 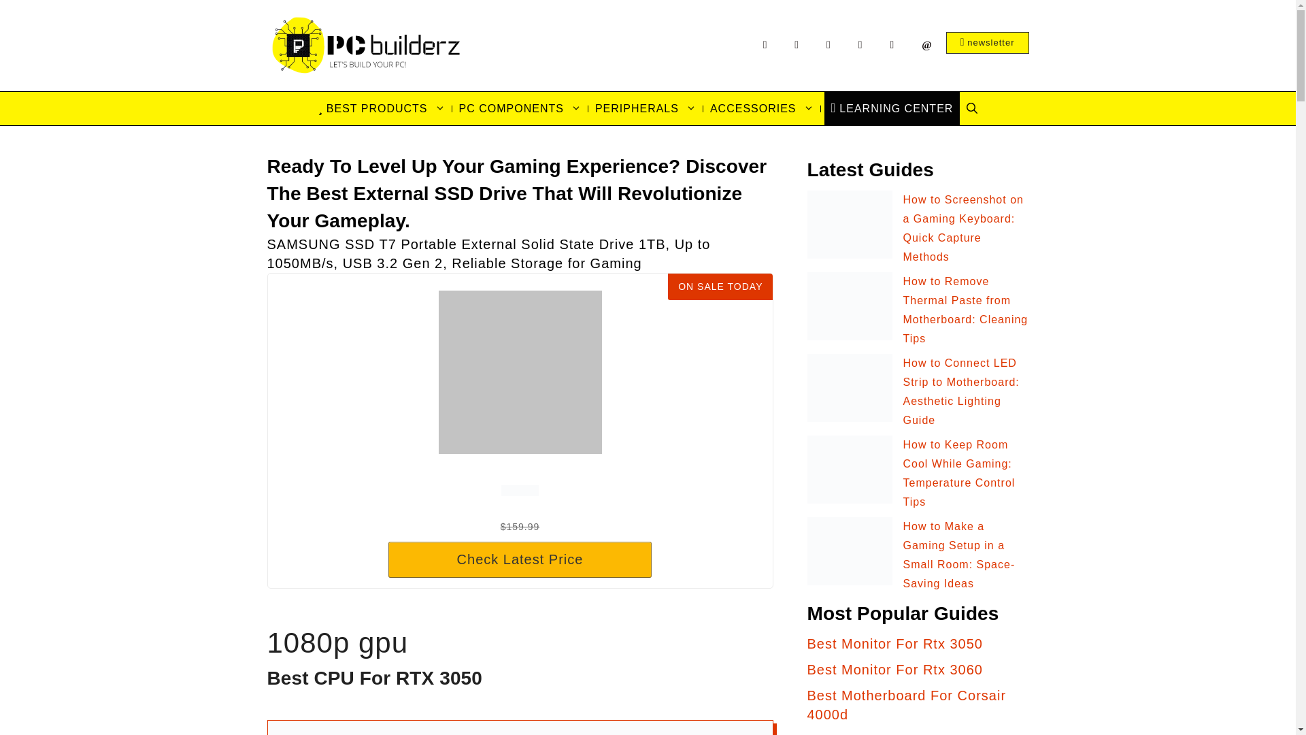 I want to click on twitter, so click(x=797, y=46).